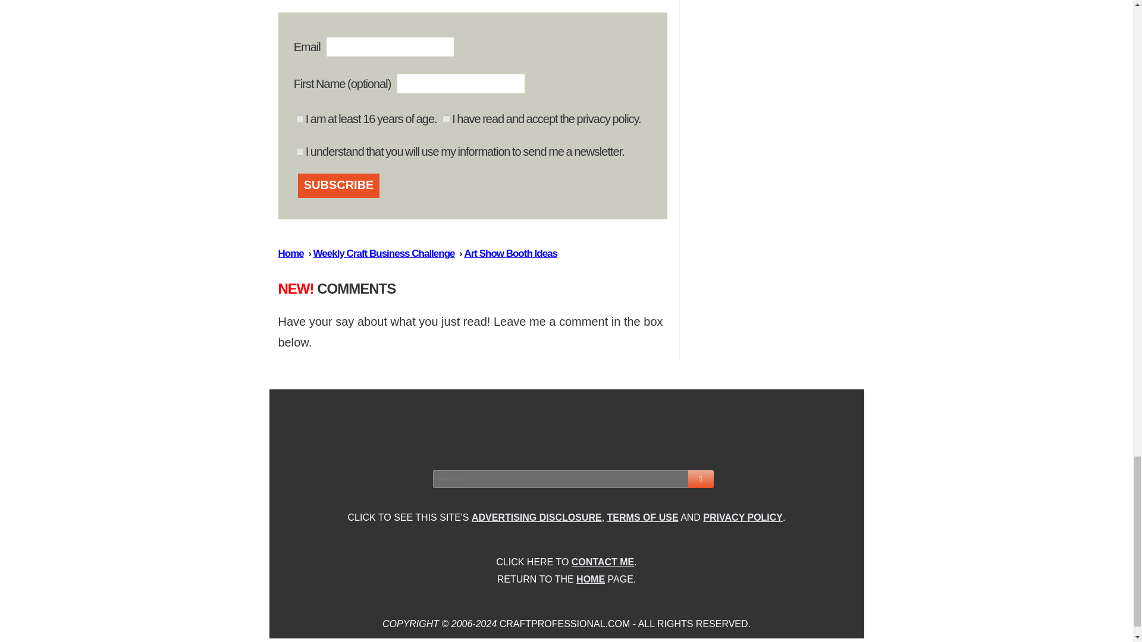 The width and height of the screenshot is (1142, 642). Describe the element at coordinates (291, 253) in the screenshot. I see `Home` at that location.